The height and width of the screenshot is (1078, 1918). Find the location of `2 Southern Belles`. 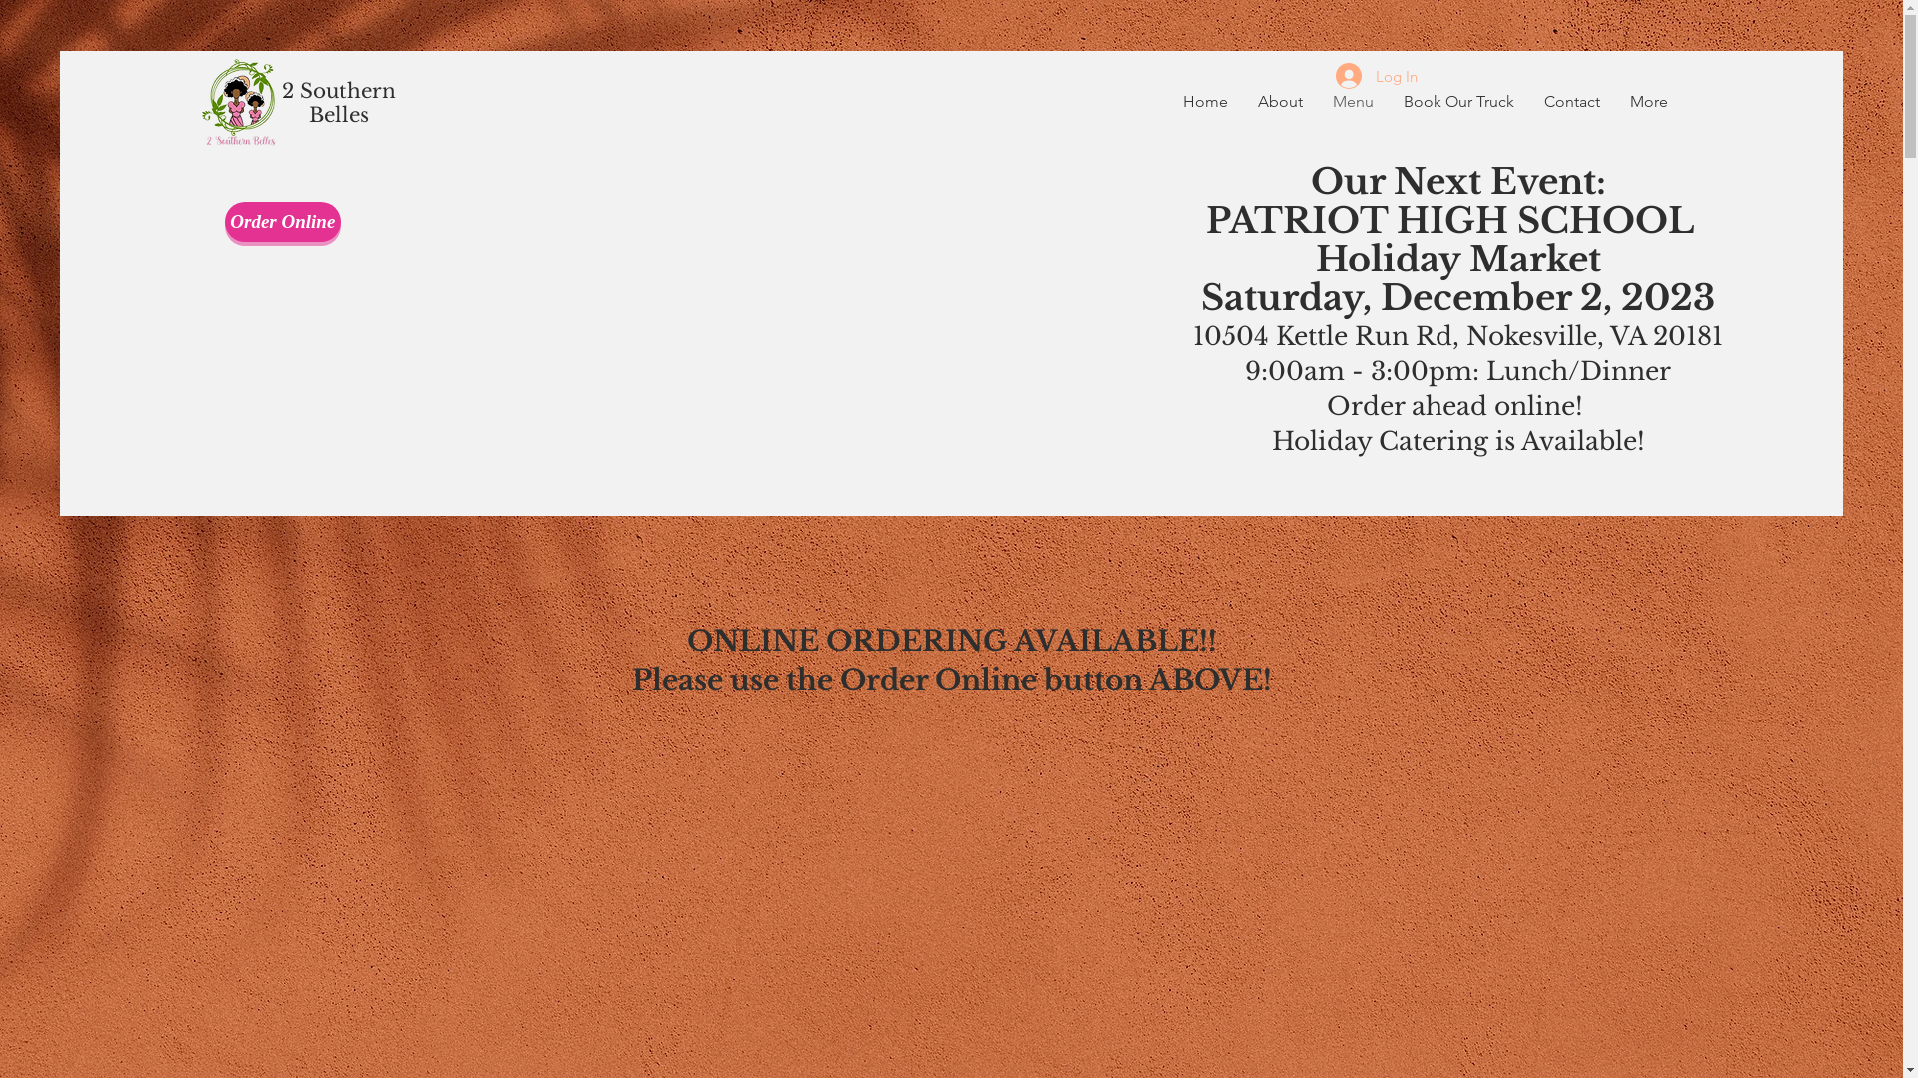

2 Southern Belles is located at coordinates (339, 103).